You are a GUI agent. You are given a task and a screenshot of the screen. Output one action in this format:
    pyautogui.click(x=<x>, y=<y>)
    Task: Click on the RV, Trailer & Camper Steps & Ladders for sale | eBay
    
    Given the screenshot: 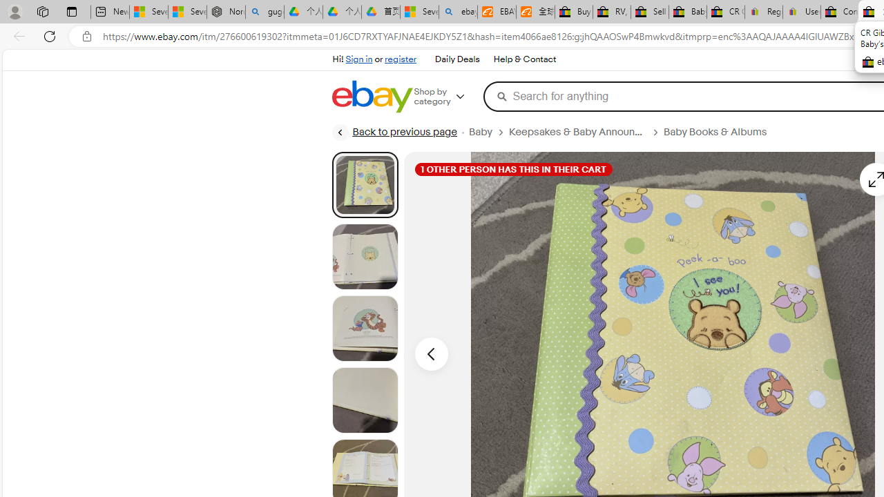 What is the action you would take?
    pyautogui.click(x=611, y=12)
    